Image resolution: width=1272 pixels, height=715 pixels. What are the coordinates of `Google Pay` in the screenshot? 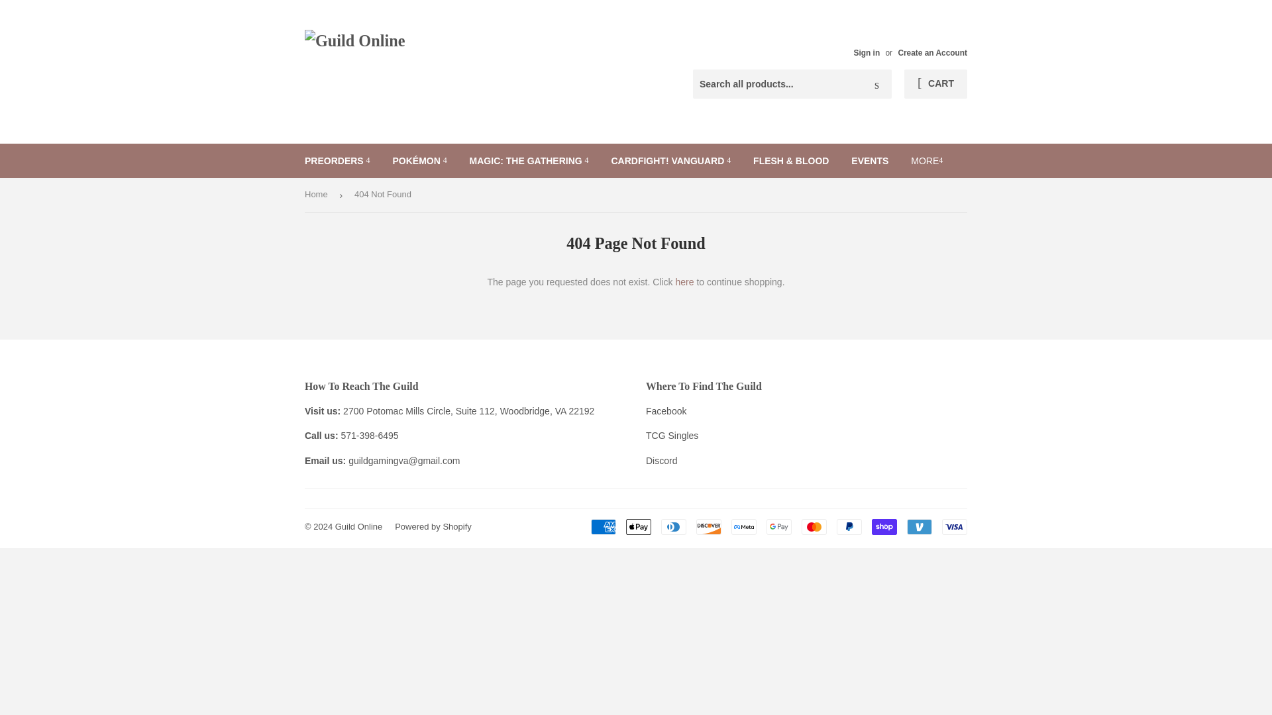 It's located at (779, 527).